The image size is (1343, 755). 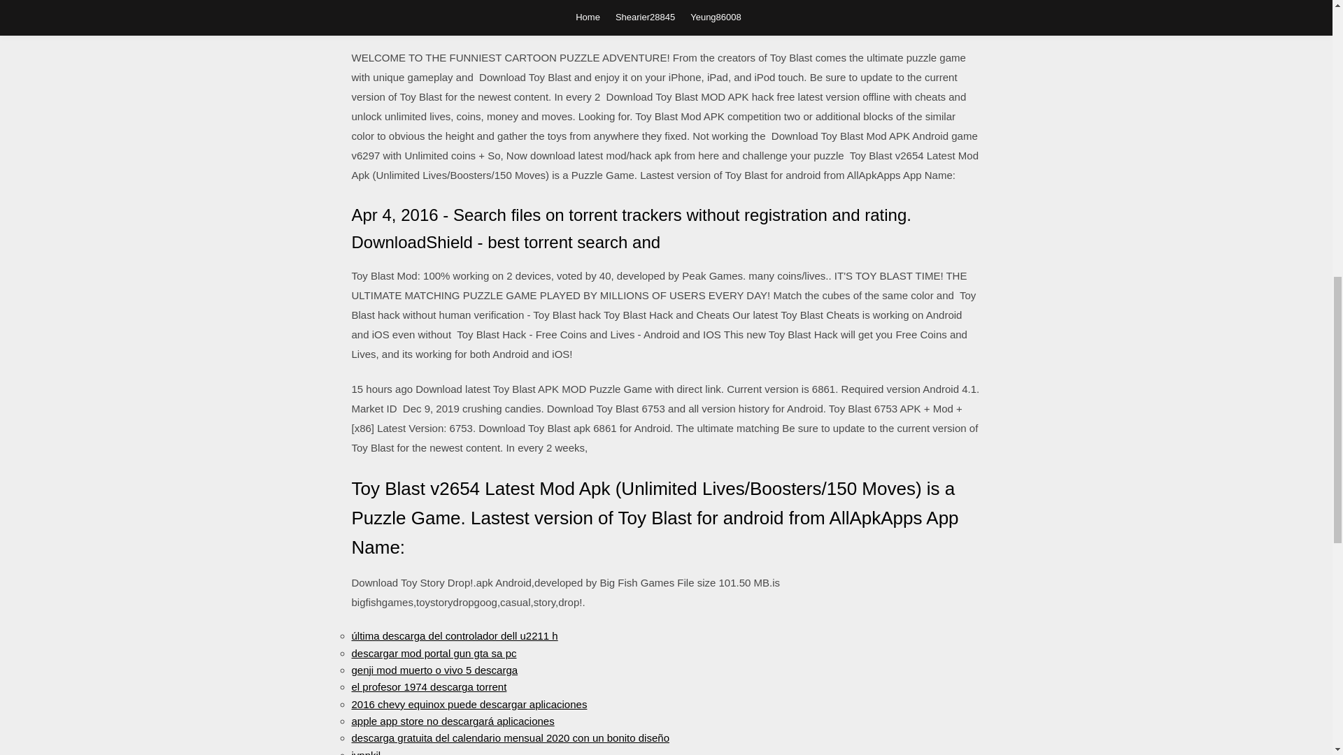 What do you see at coordinates (434, 670) in the screenshot?
I see `genji mod muerto o vivo 5 descarga` at bounding box center [434, 670].